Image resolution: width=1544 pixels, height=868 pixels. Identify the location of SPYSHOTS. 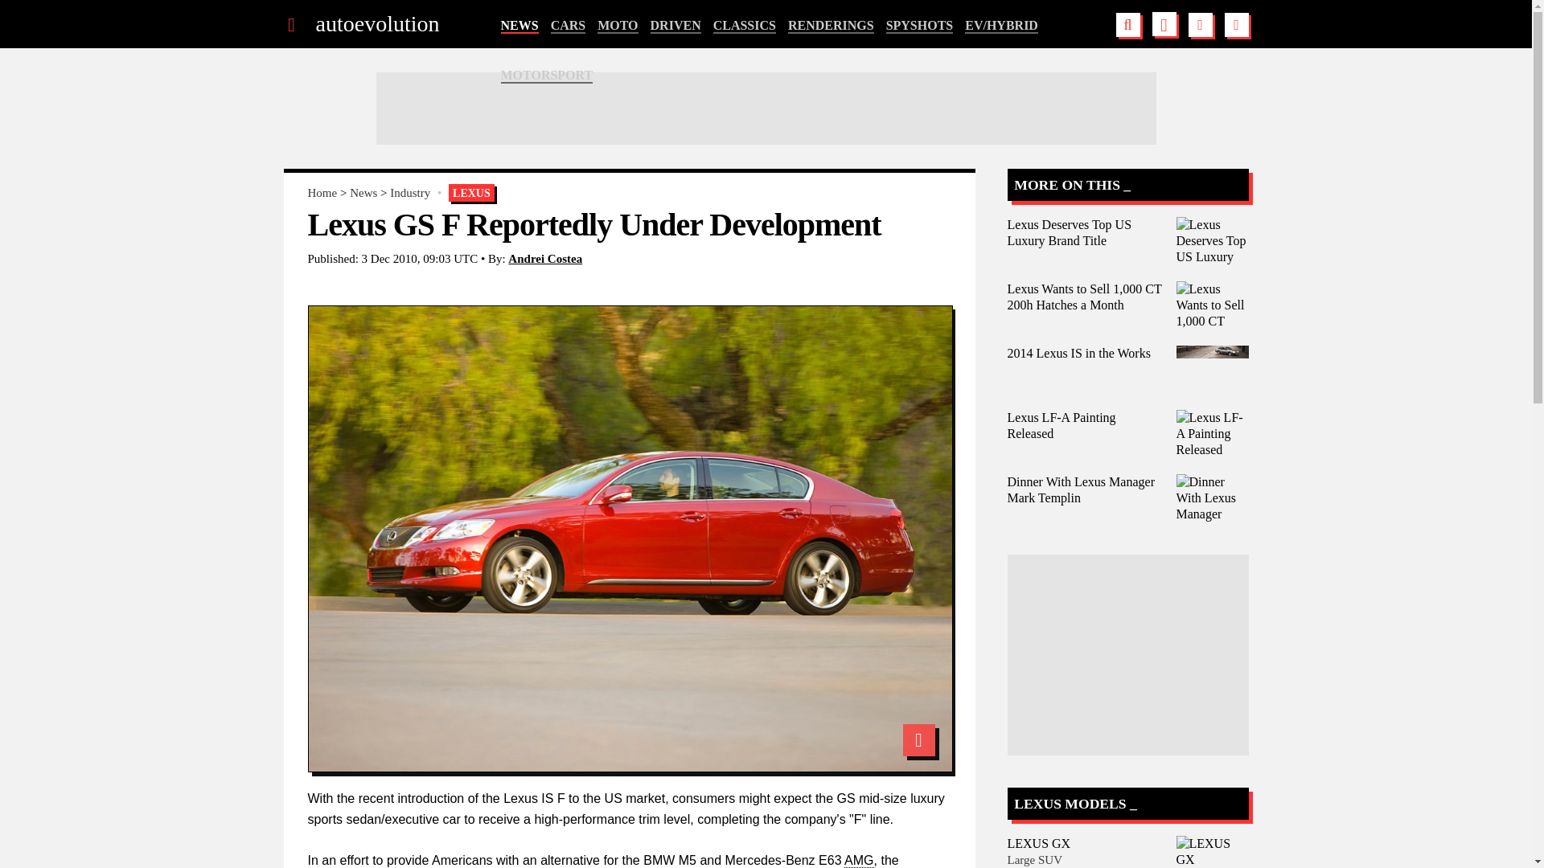
(920, 26).